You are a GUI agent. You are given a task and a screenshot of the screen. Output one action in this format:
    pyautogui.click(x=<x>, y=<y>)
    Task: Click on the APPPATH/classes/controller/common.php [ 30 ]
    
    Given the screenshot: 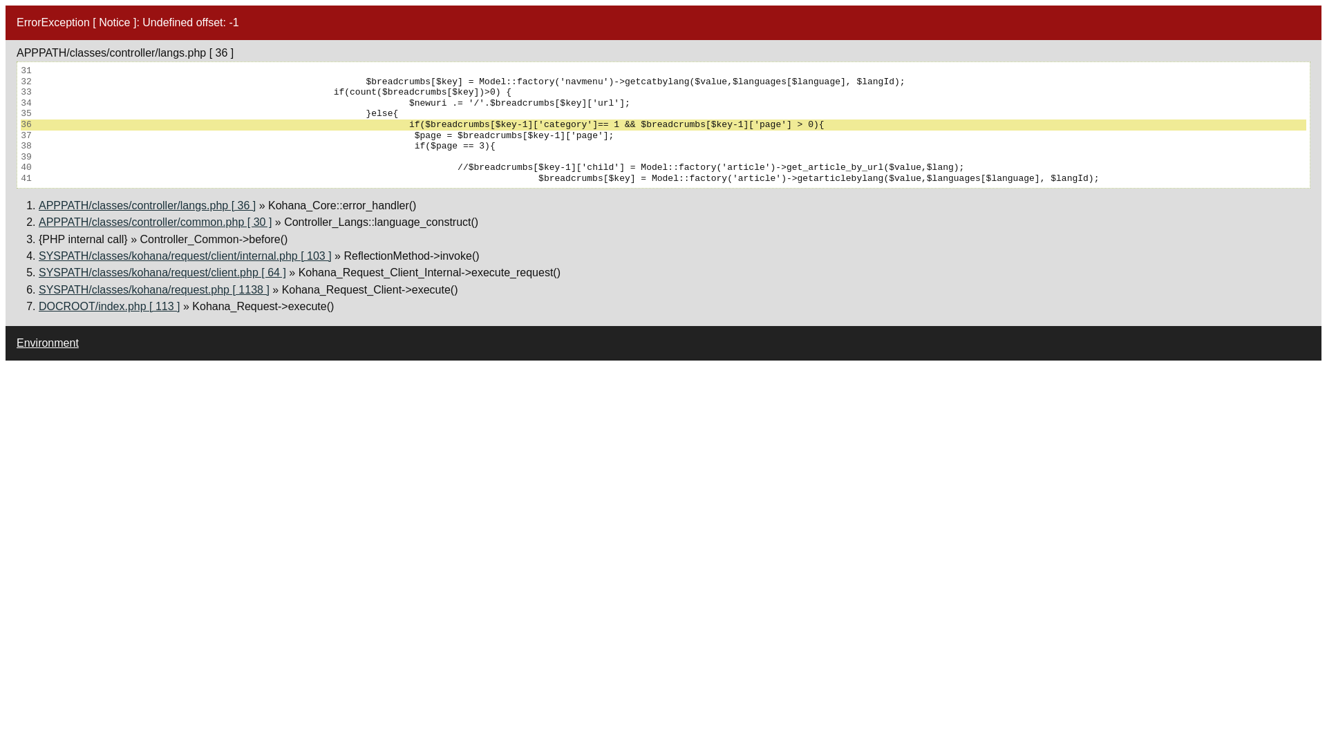 What is the action you would take?
    pyautogui.click(x=155, y=222)
    